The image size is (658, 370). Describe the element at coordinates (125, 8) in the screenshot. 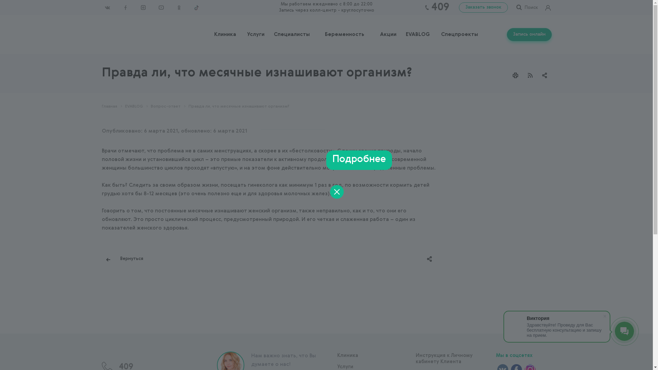

I see `Facebook` at that location.